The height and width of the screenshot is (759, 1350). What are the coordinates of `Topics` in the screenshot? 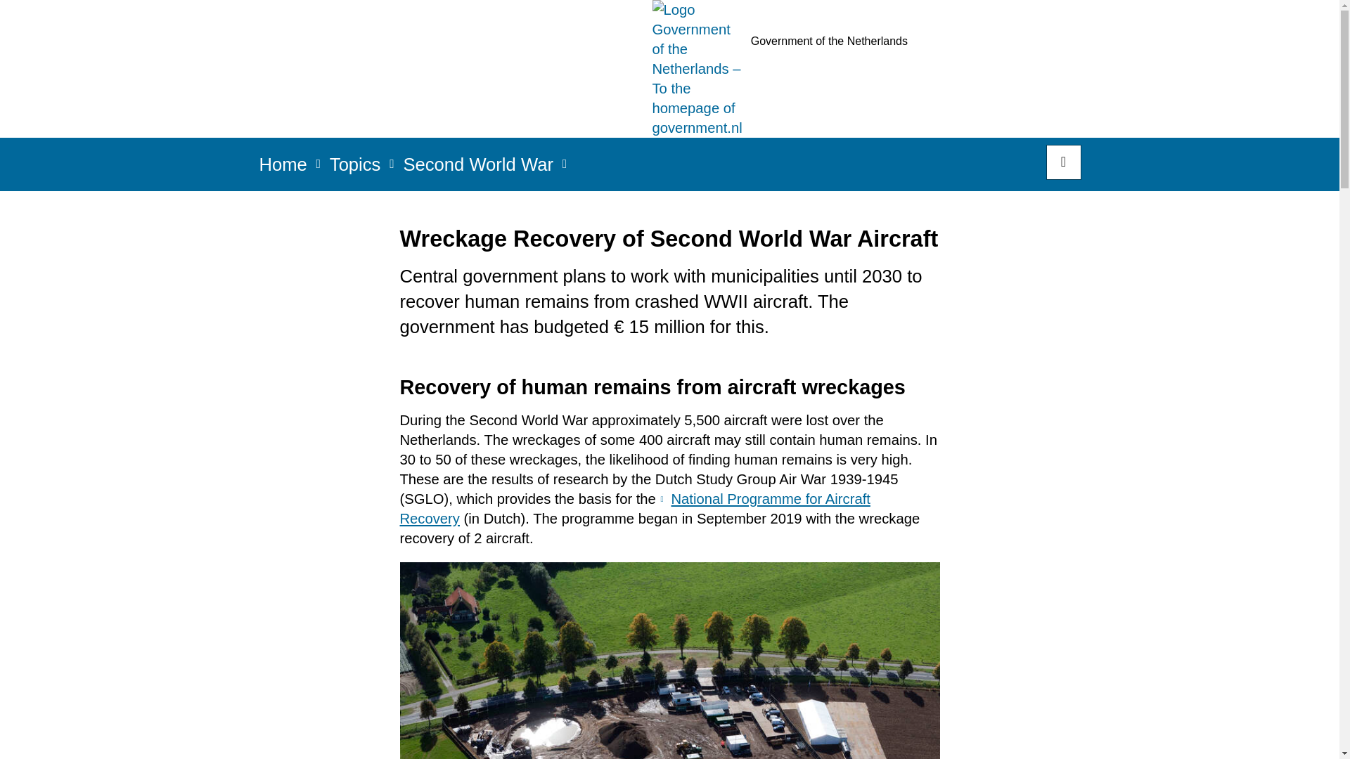 It's located at (354, 169).